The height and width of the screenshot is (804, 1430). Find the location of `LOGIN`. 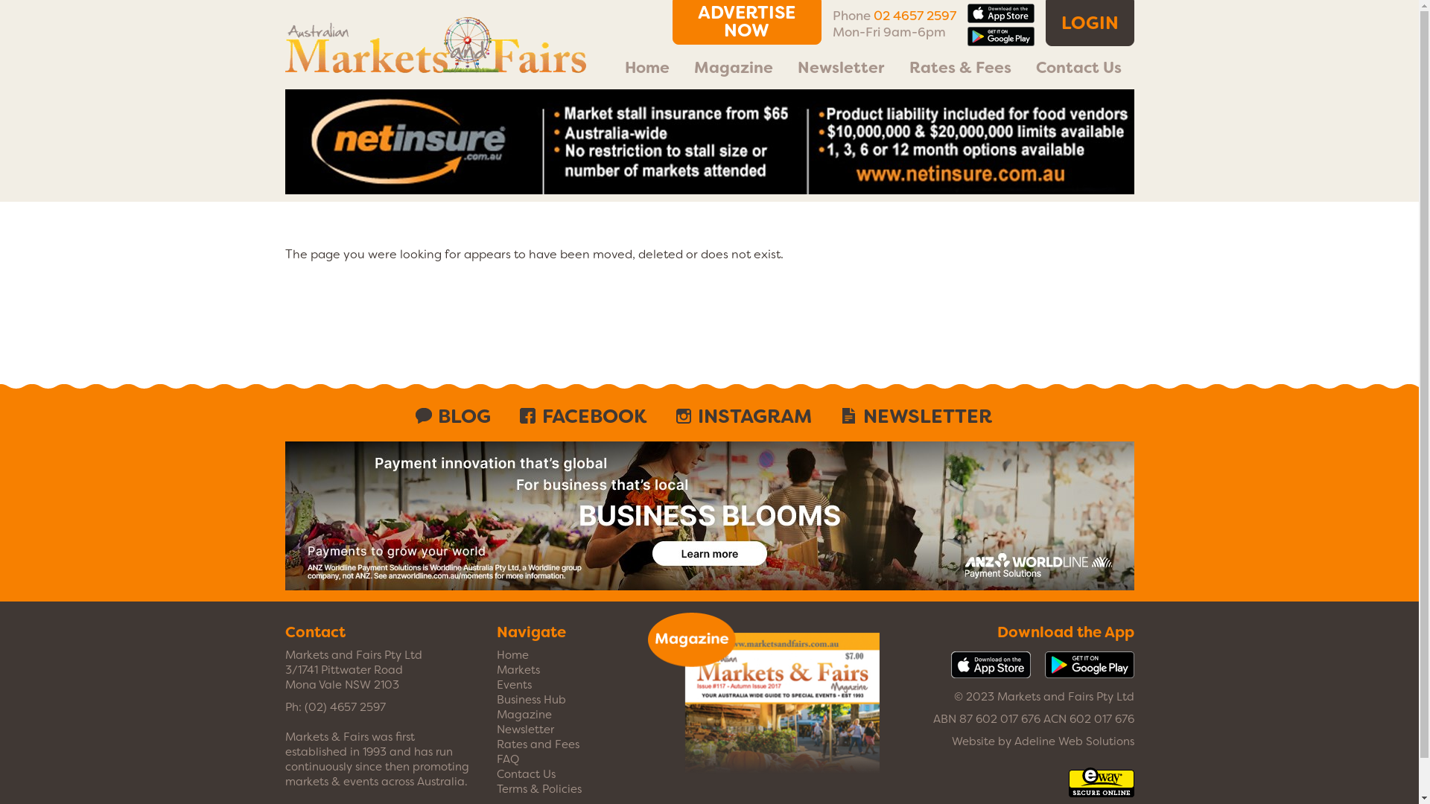

LOGIN is located at coordinates (1090, 23).